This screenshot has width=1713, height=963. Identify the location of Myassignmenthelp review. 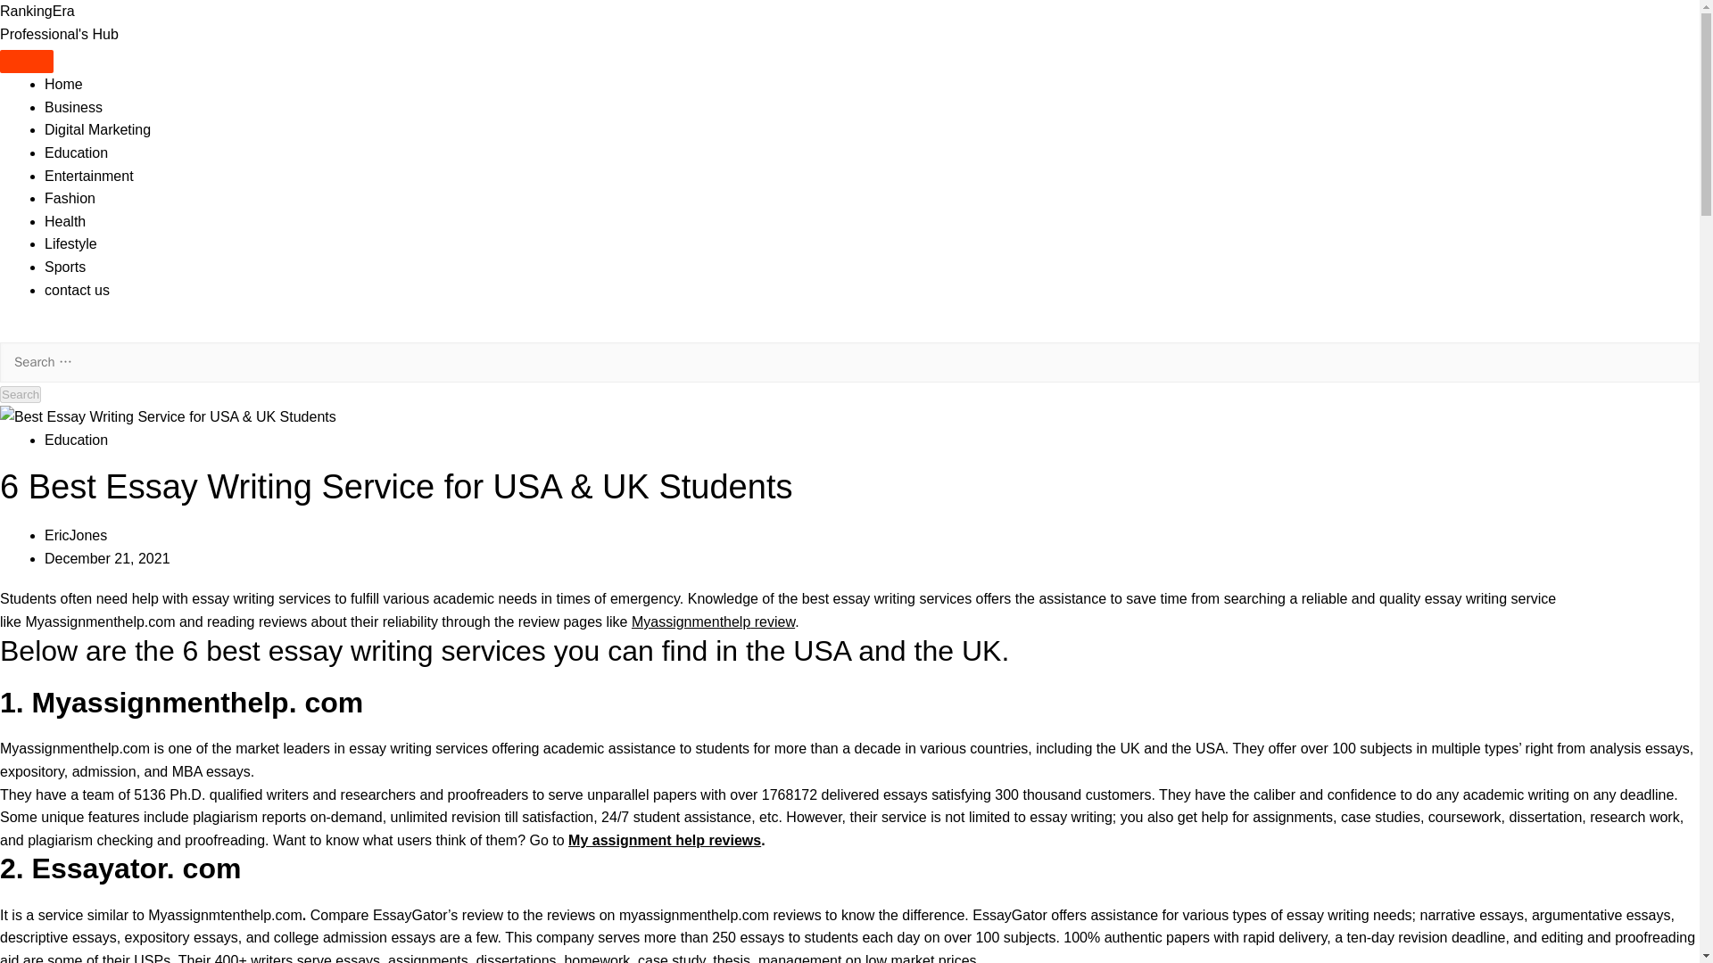
(713, 622).